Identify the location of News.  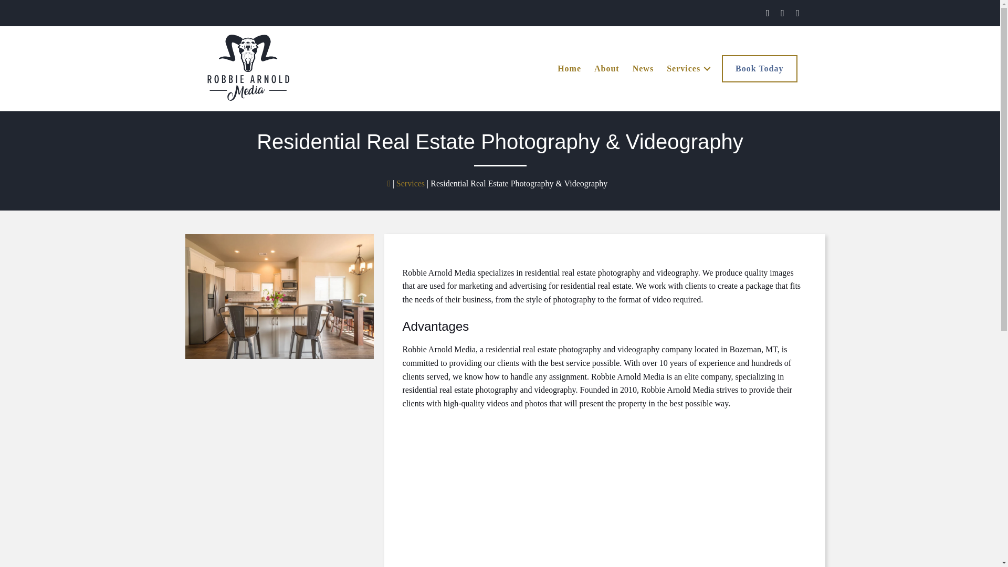
(643, 68).